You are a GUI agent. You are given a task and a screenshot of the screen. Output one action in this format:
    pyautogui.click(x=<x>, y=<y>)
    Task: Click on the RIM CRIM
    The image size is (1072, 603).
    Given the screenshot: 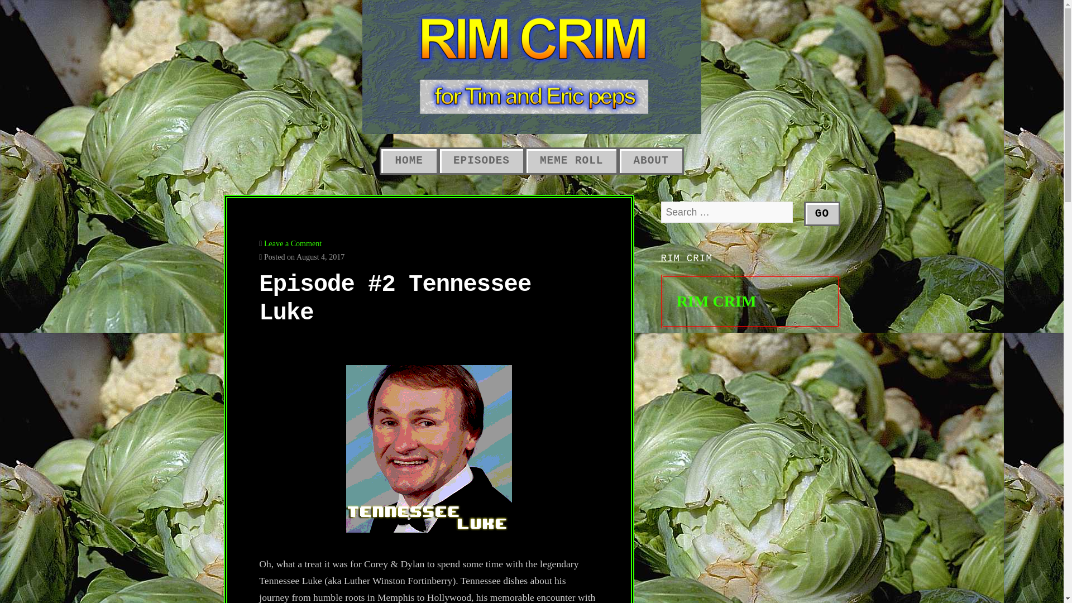 What is the action you would take?
    pyautogui.click(x=687, y=258)
    